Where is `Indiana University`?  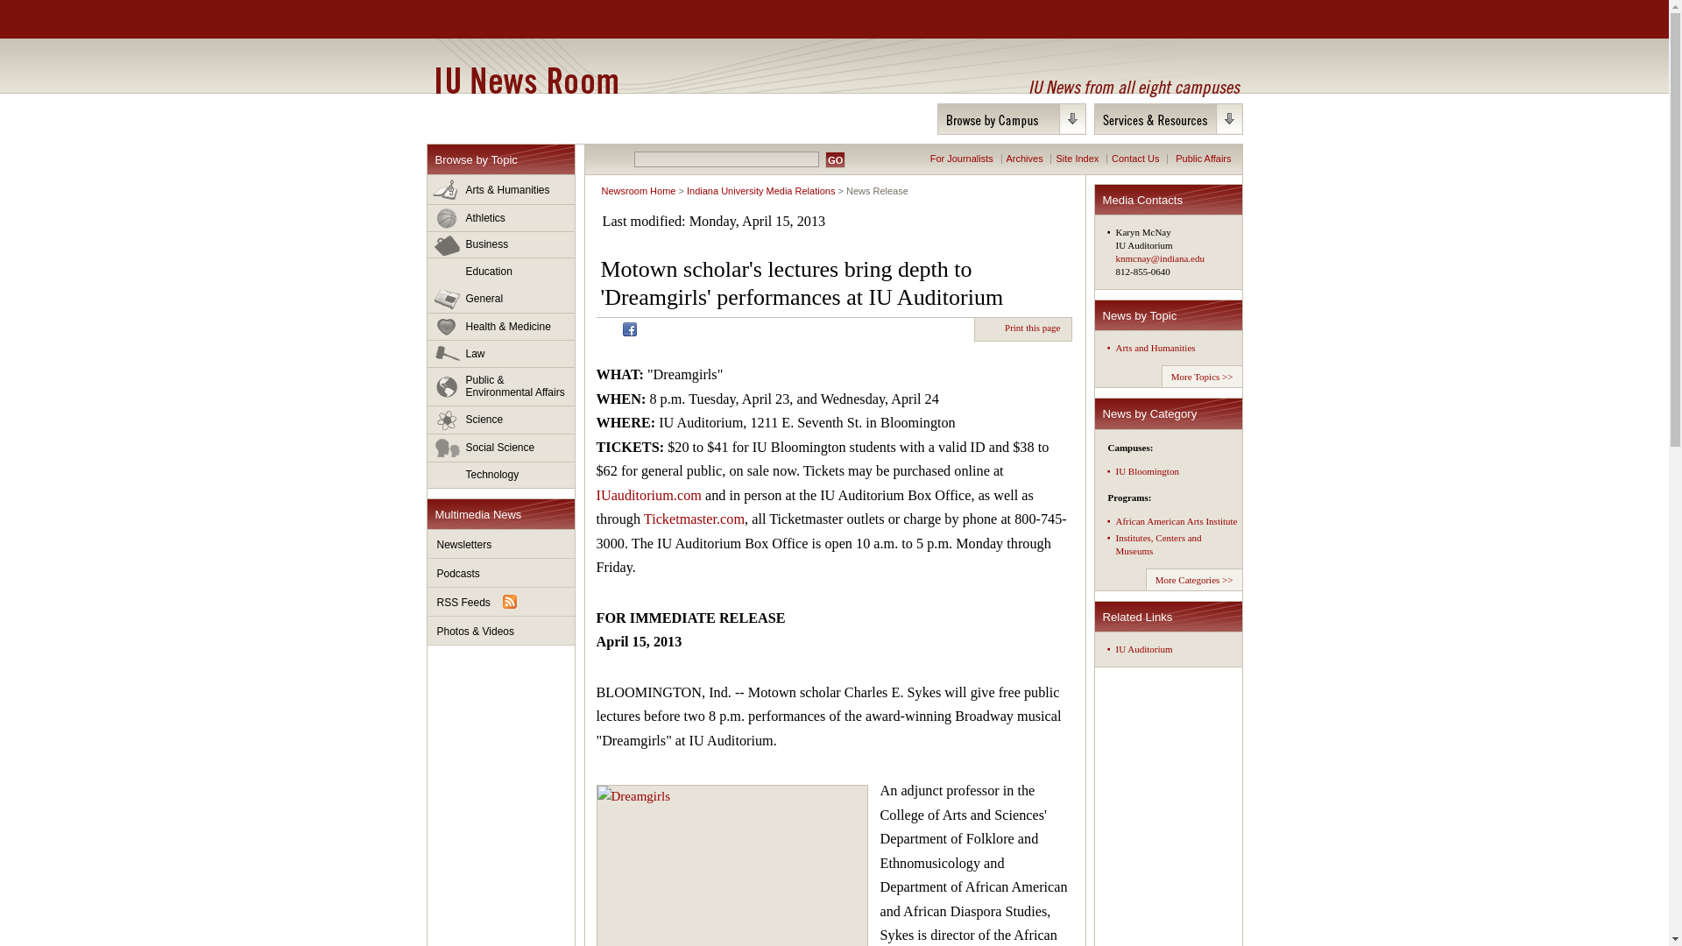
Indiana University is located at coordinates (518, 19).